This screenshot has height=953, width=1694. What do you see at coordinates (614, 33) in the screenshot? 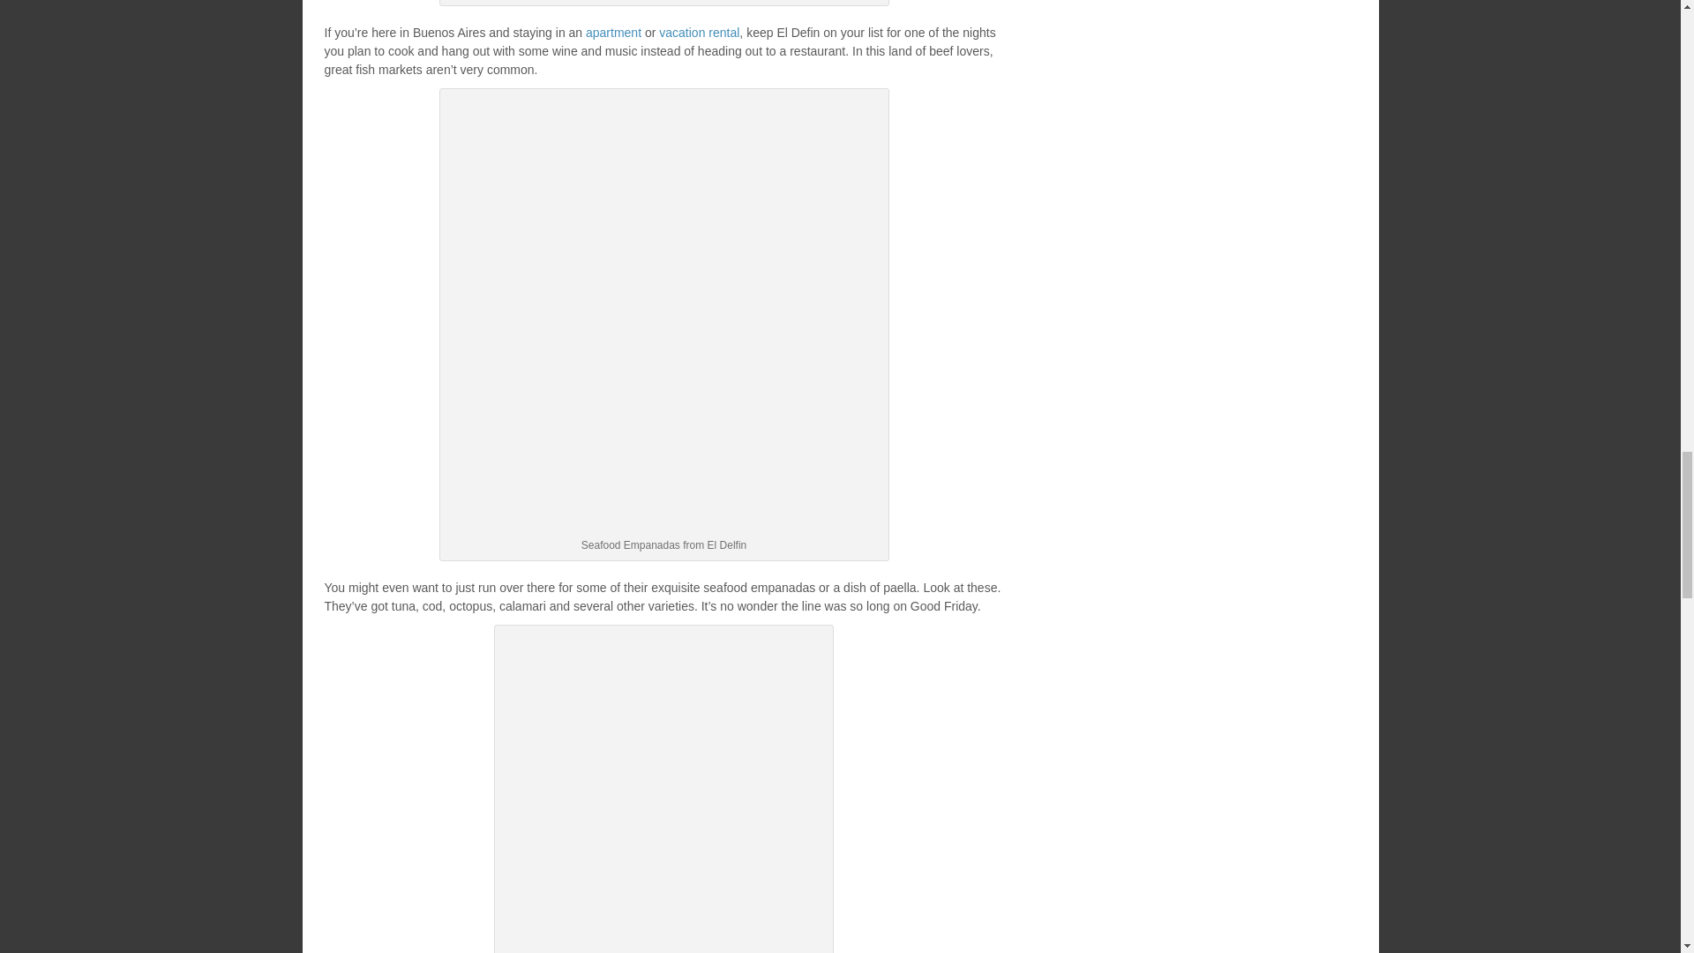
I see `The Loft` at bounding box center [614, 33].